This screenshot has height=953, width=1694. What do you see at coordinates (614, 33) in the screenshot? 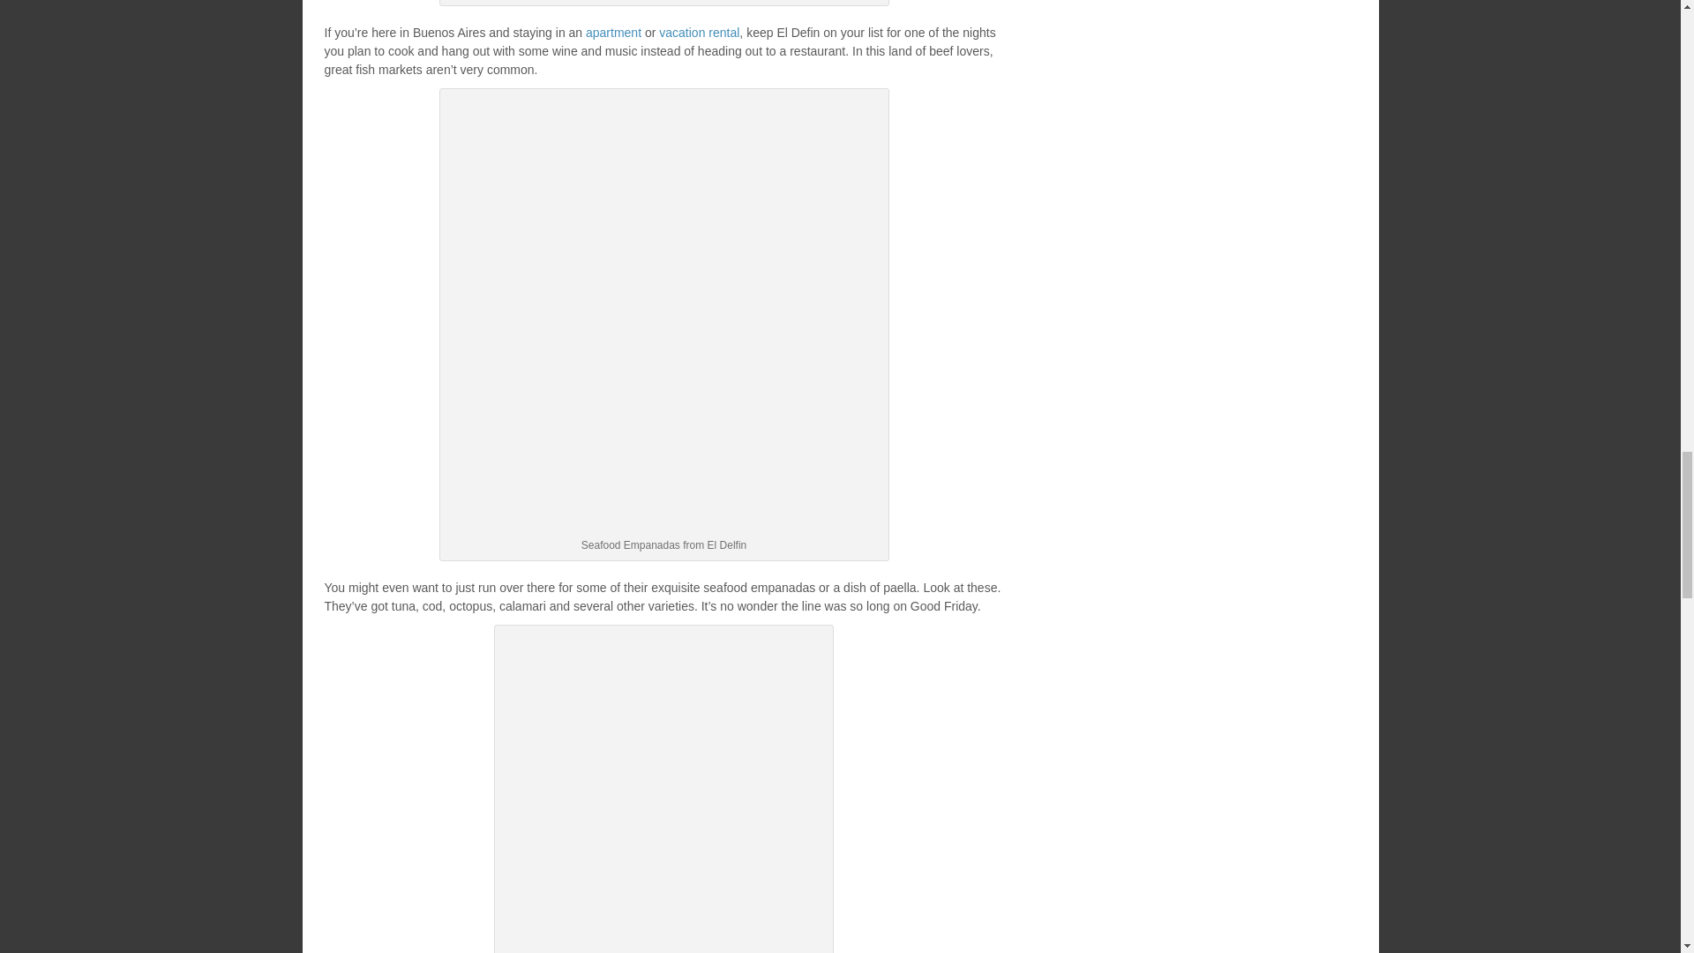
I see `The Loft` at bounding box center [614, 33].